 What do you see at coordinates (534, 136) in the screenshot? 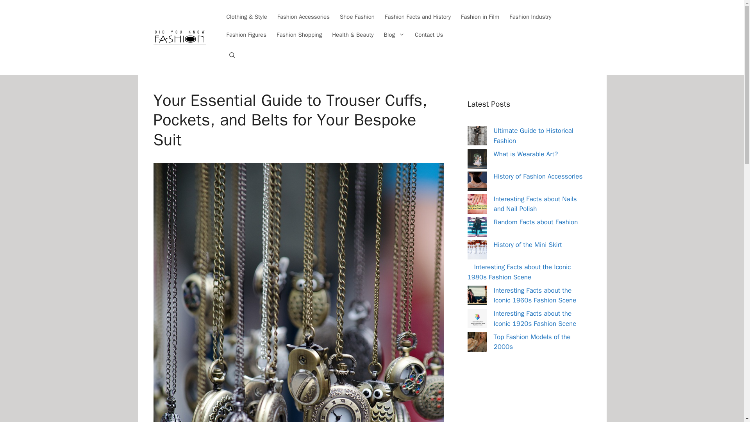
I see `Ultimate Guide to Historical Fashion` at bounding box center [534, 136].